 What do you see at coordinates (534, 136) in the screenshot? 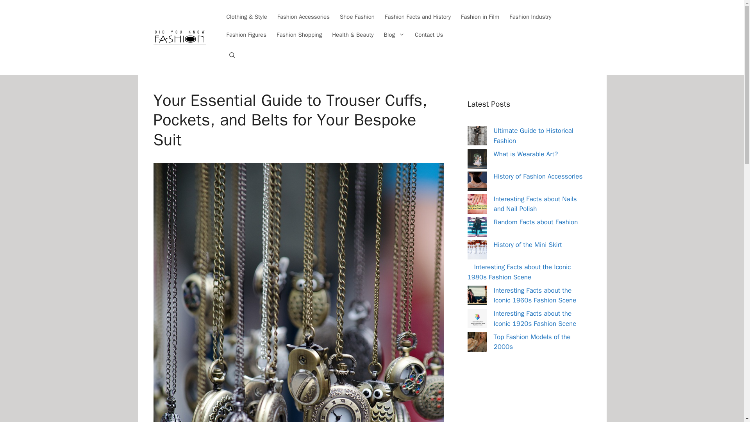
I see `Ultimate Guide to Historical Fashion` at bounding box center [534, 136].